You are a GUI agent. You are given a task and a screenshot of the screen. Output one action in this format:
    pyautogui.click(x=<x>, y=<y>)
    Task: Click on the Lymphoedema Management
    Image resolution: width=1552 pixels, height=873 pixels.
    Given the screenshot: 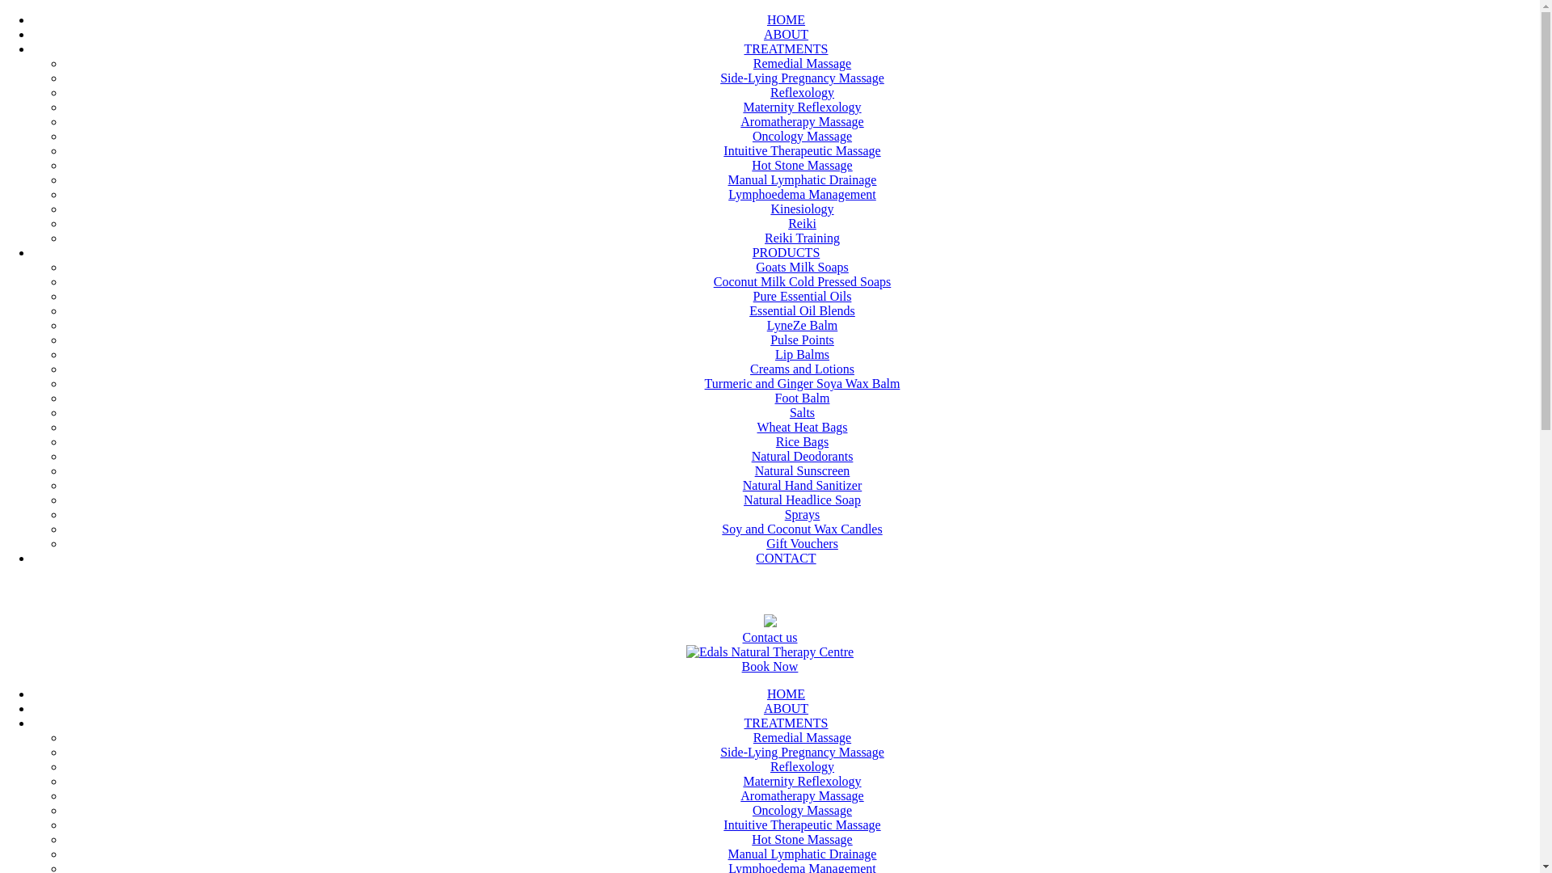 What is the action you would take?
    pyautogui.click(x=802, y=194)
    